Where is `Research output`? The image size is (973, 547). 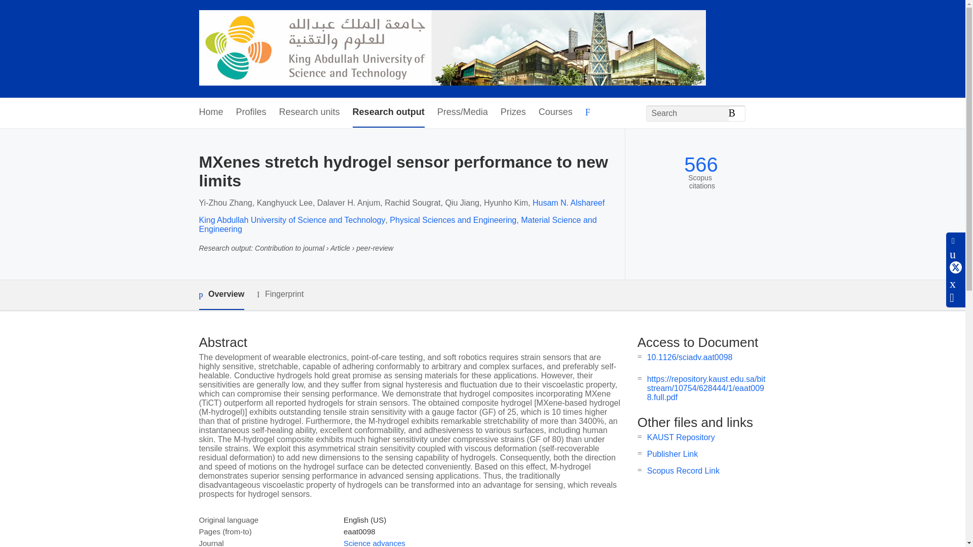
Research output is located at coordinates (388, 112).